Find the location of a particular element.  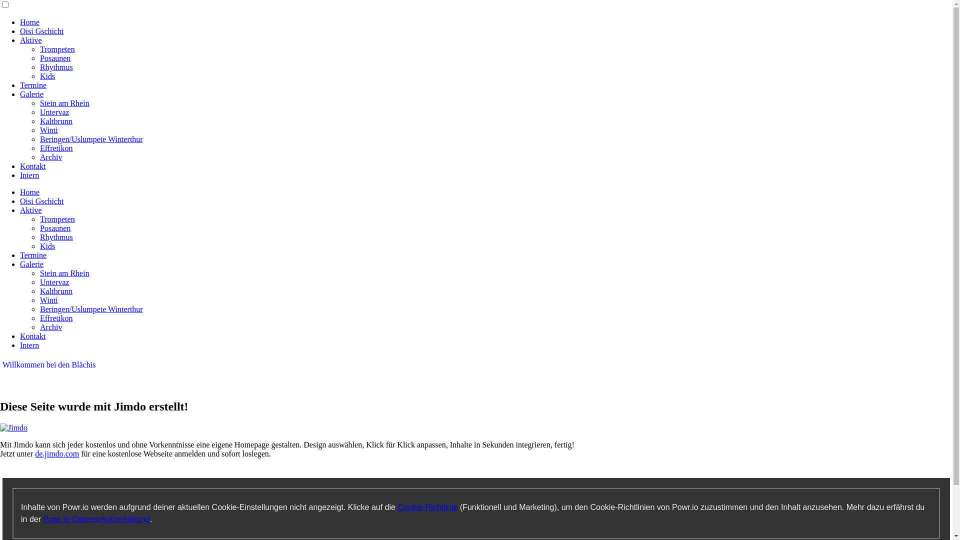

Aktive is located at coordinates (31, 210).